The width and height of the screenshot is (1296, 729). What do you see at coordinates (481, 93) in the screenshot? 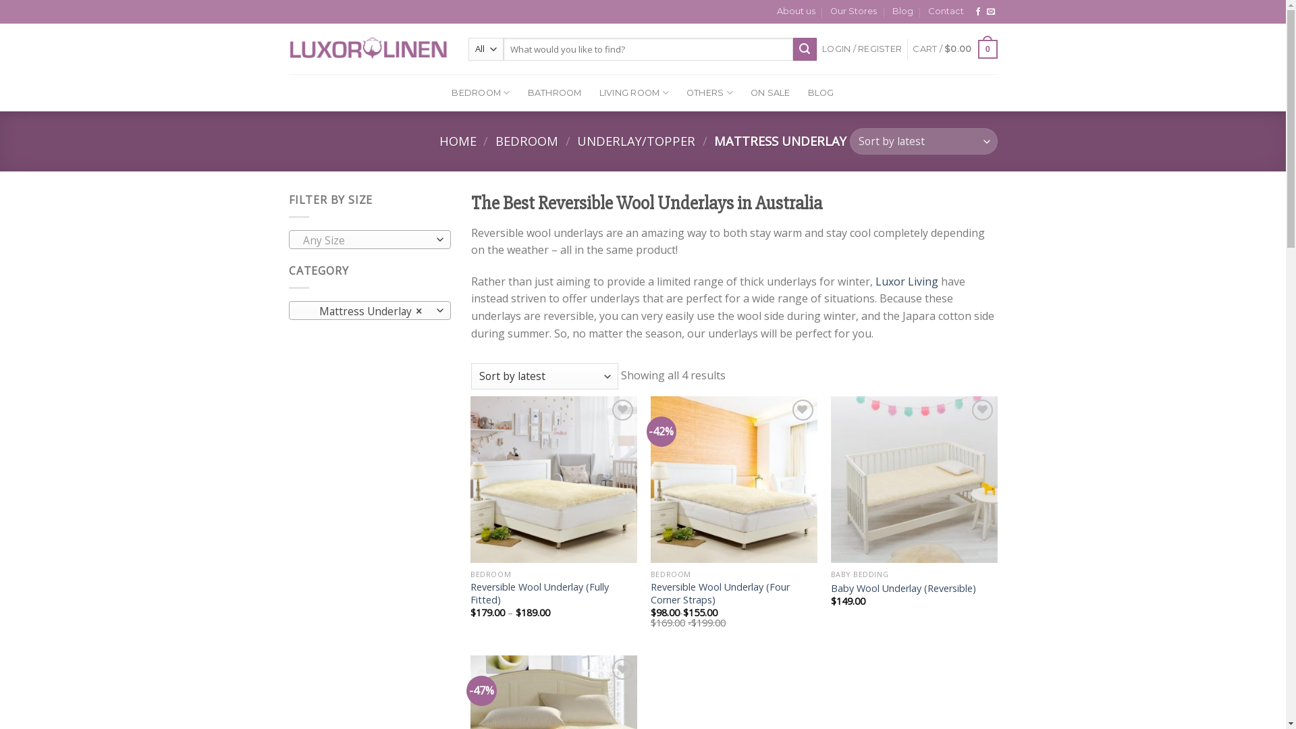
I see `BEDROOM` at bounding box center [481, 93].